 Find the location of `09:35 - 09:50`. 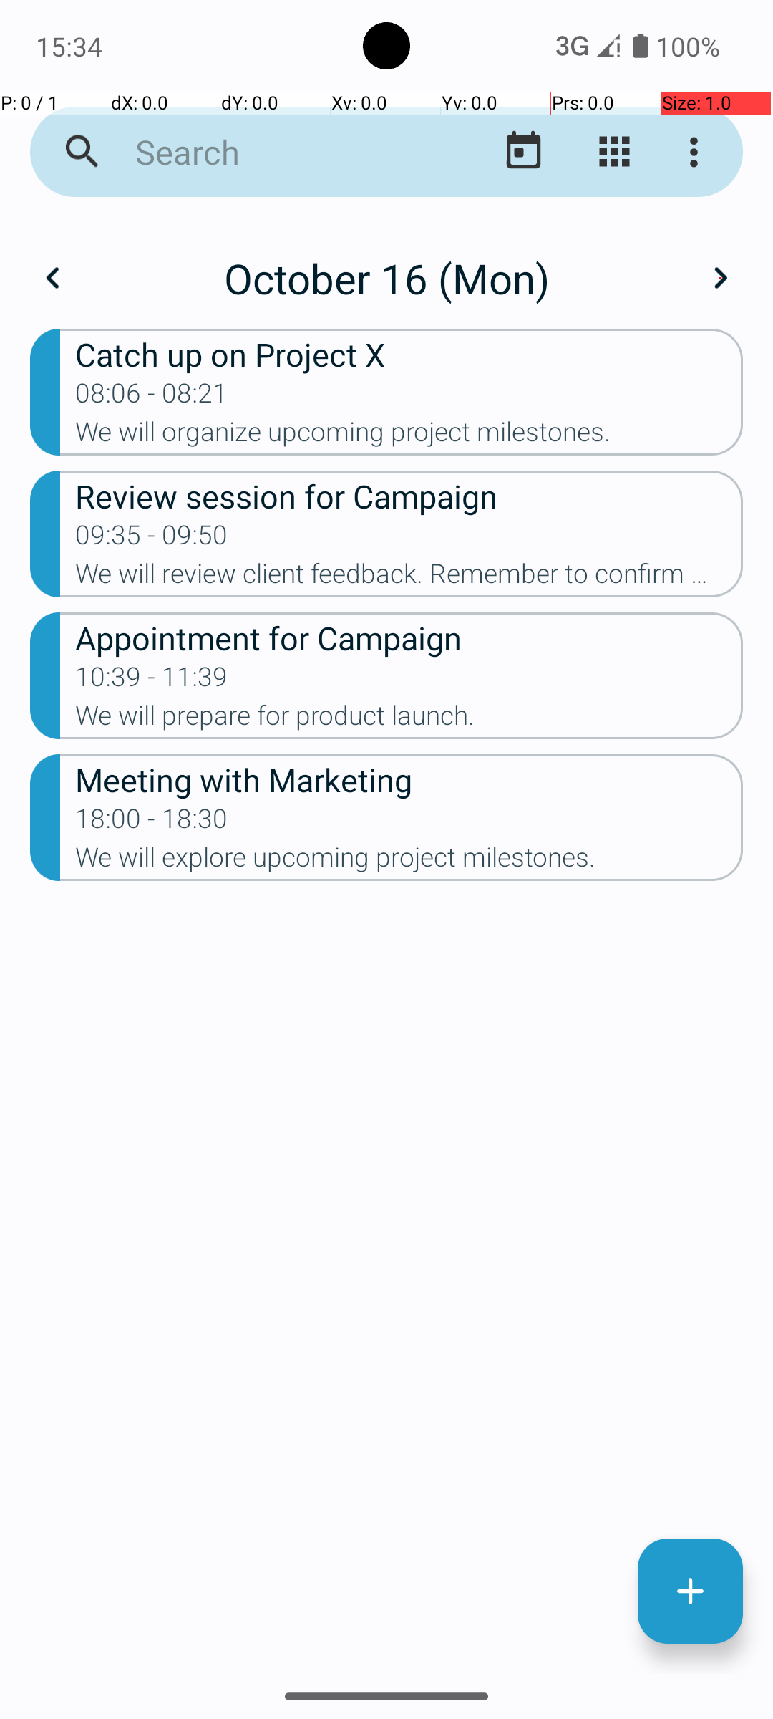

09:35 - 09:50 is located at coordinates (152, 539).